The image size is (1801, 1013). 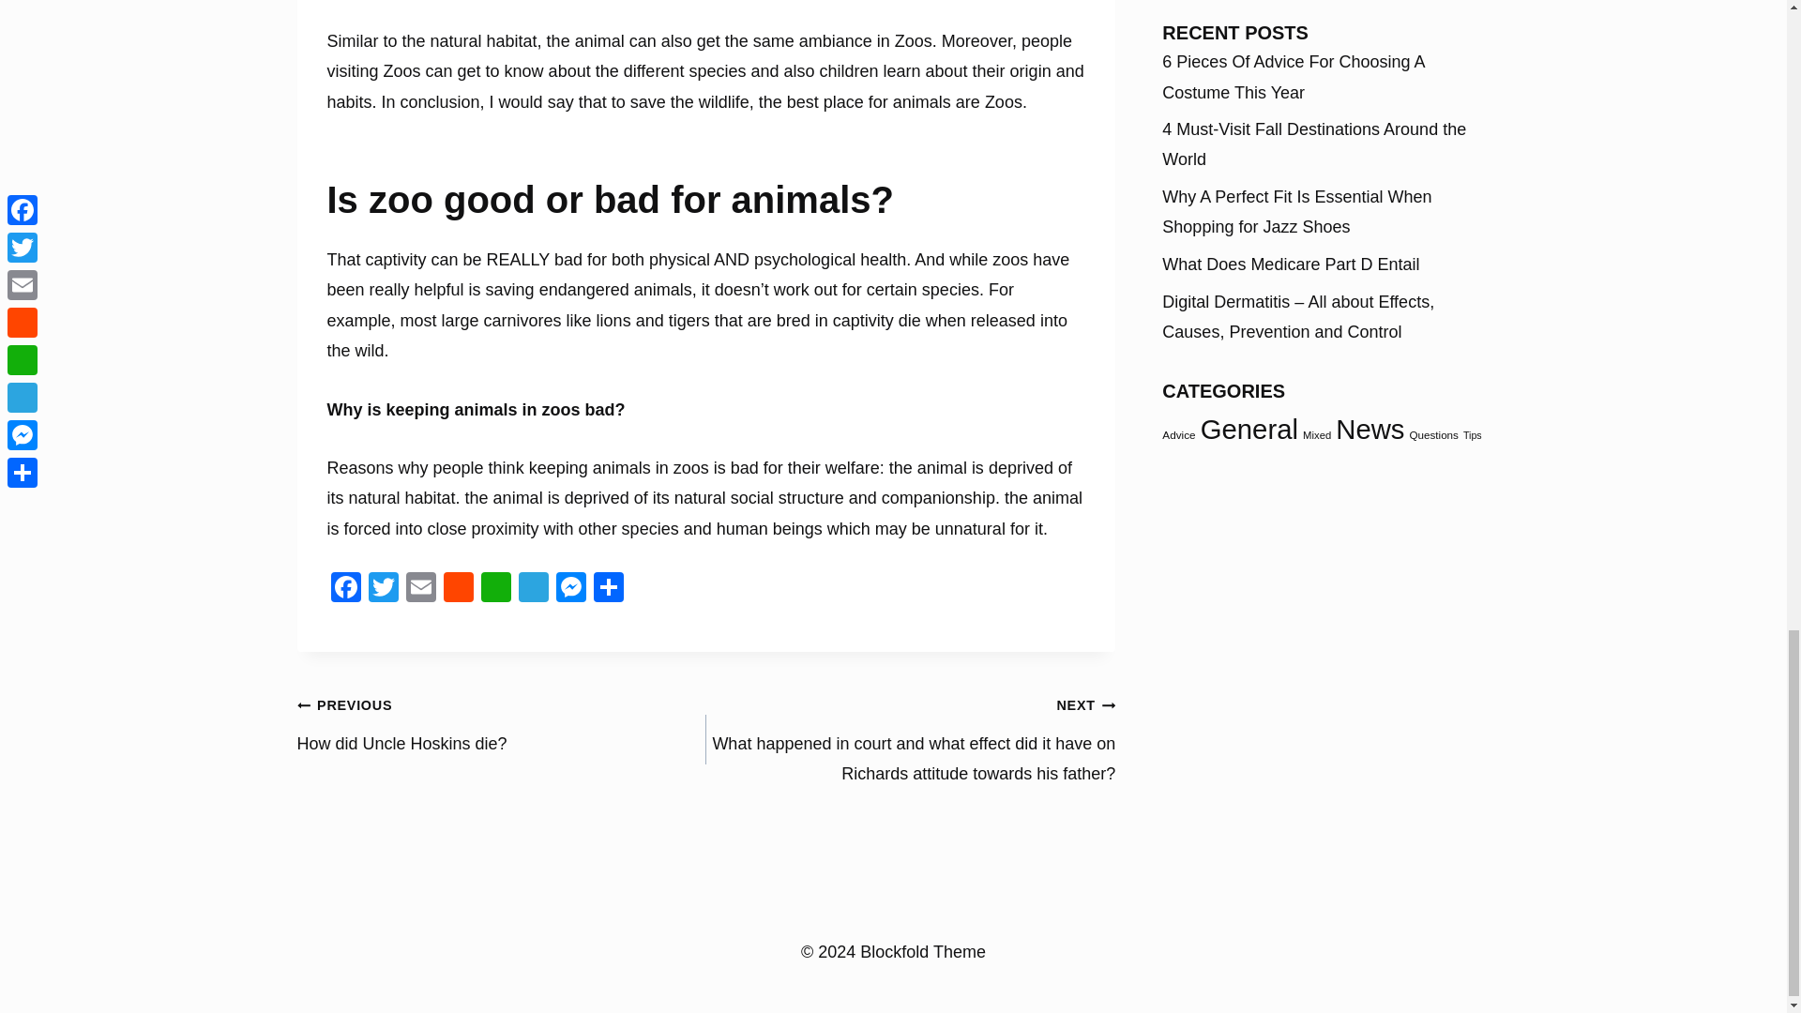 What do you see at coordinates (532, 589) in the screenshot?
I see `Telegram` at bounding box center [532, 589].